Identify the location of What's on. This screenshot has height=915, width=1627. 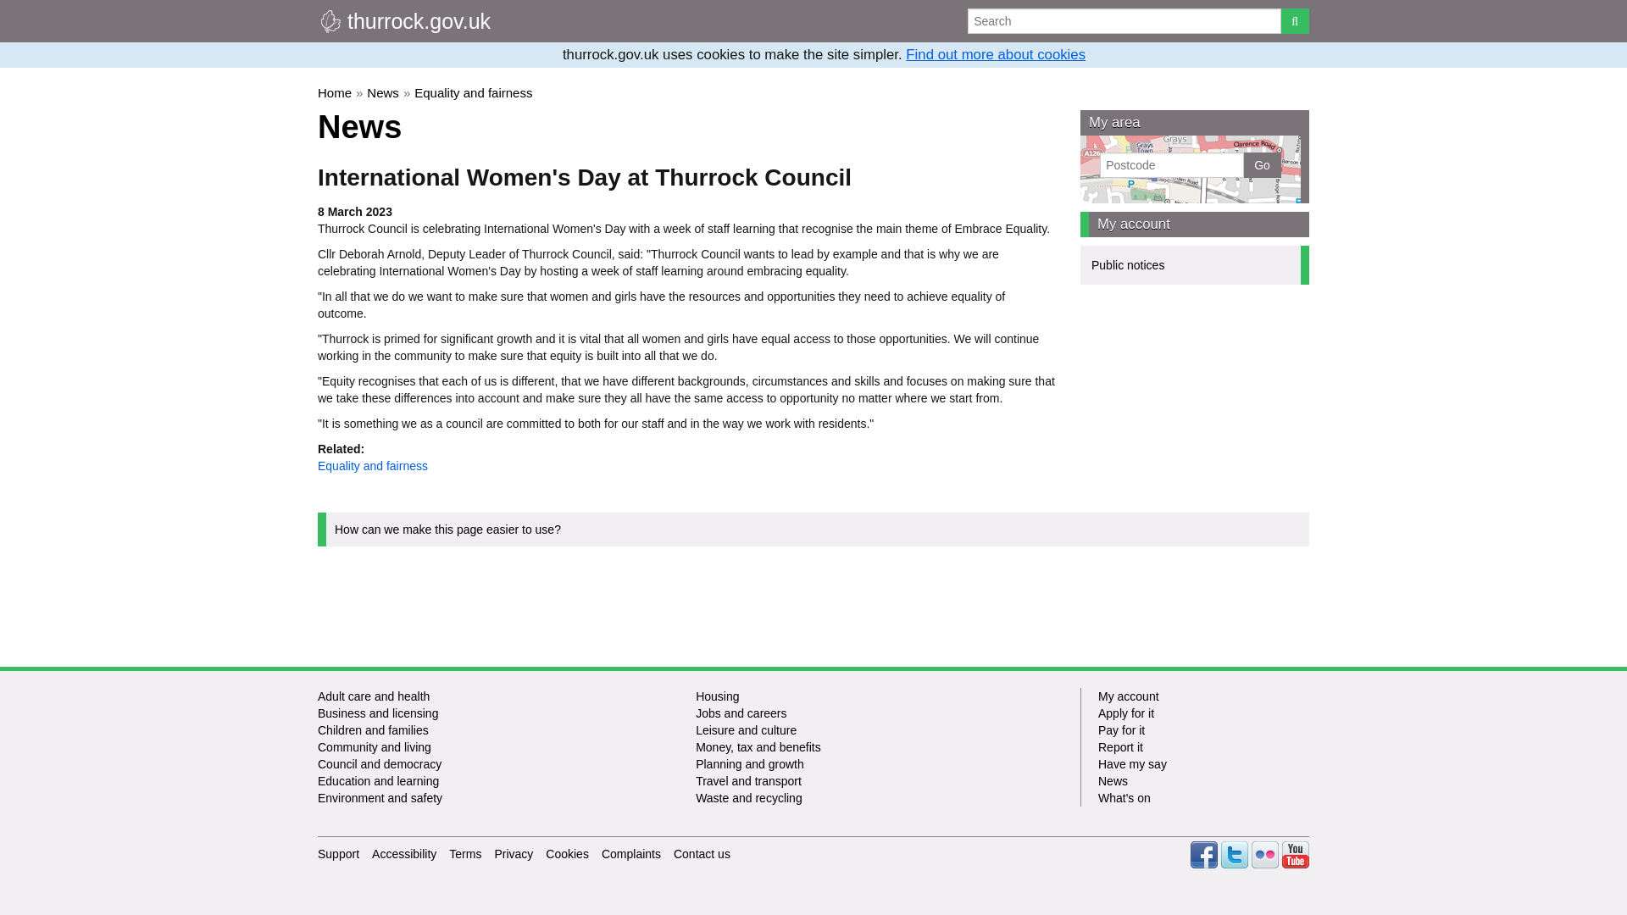
(1203, 798).